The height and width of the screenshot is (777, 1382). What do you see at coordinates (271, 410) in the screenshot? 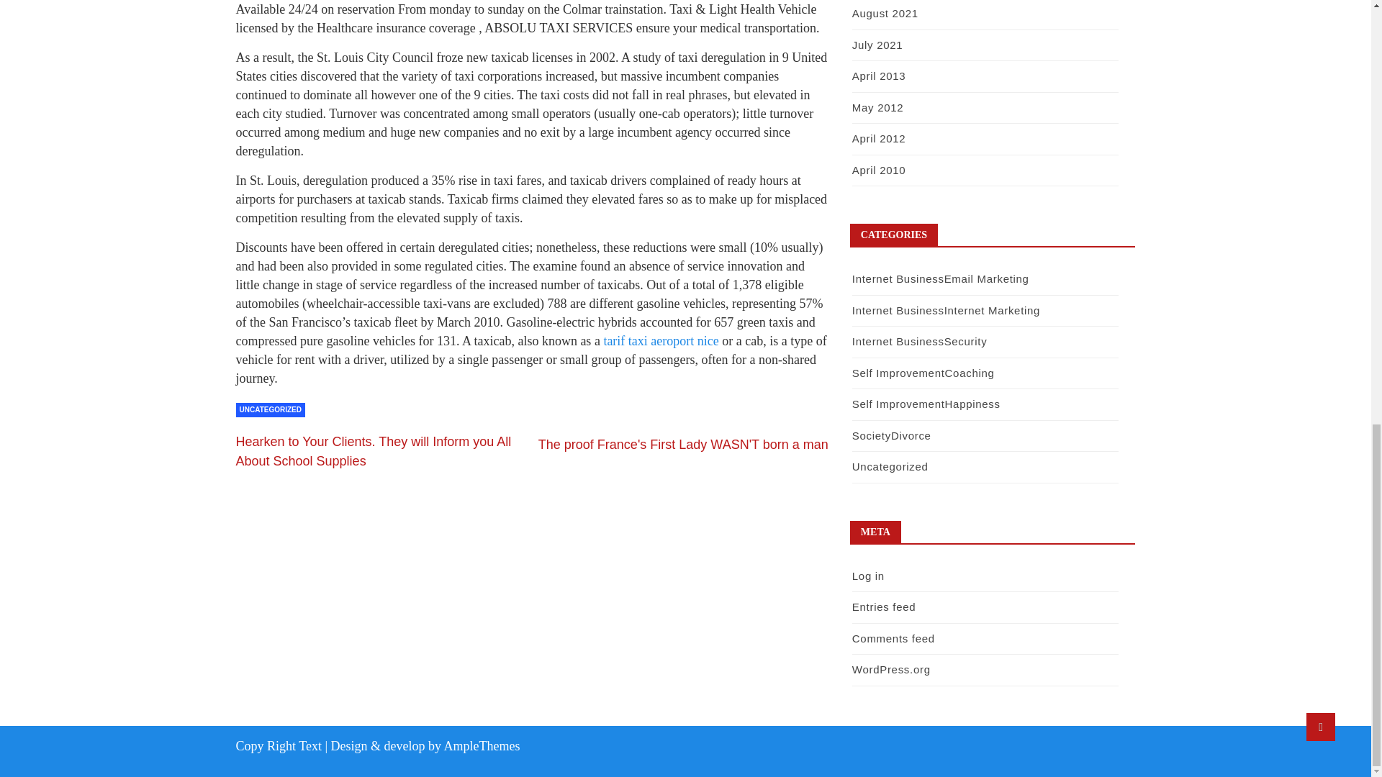
I see `UNCATEGORIZED` at bounding box center [271, 410].